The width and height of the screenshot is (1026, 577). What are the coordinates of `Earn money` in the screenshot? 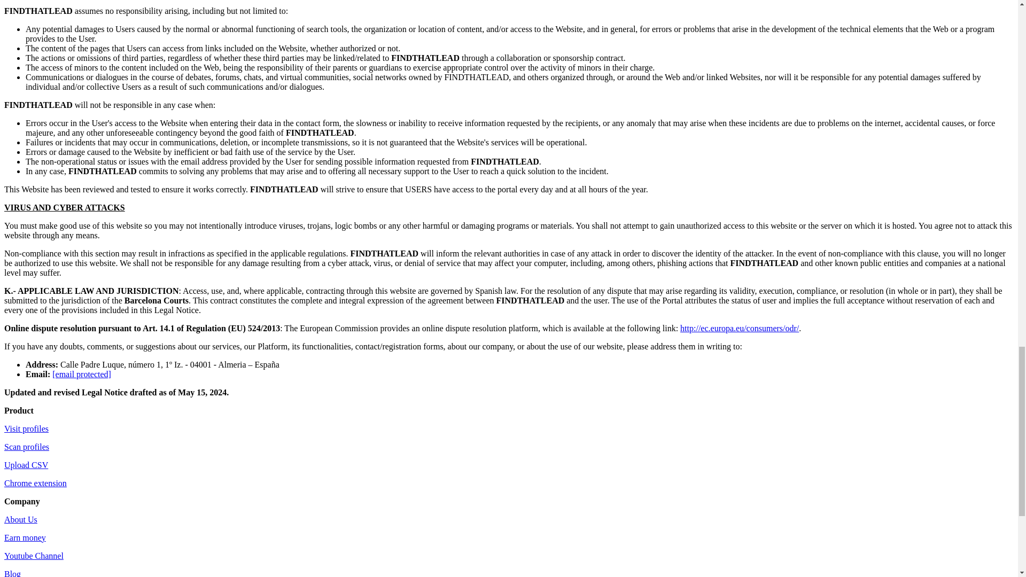 It's located at (25, 537).